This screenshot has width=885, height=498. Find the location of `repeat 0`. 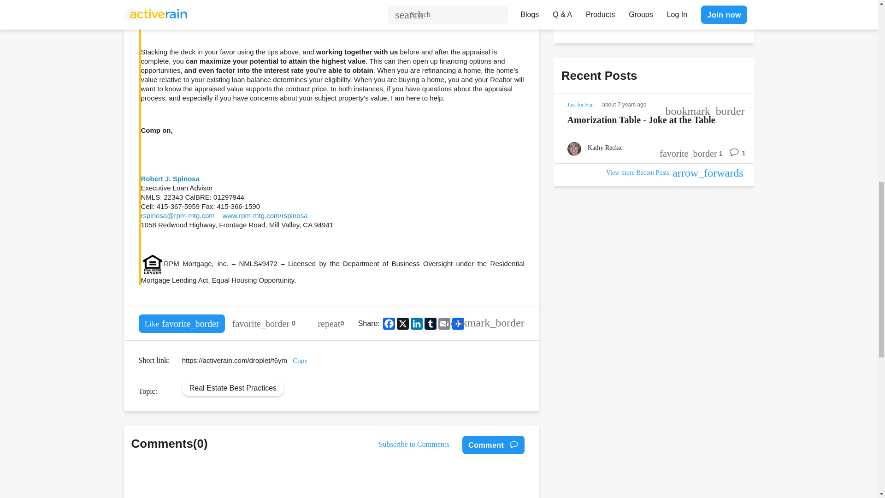

repeat 0 is located at coordinates (331, 324).